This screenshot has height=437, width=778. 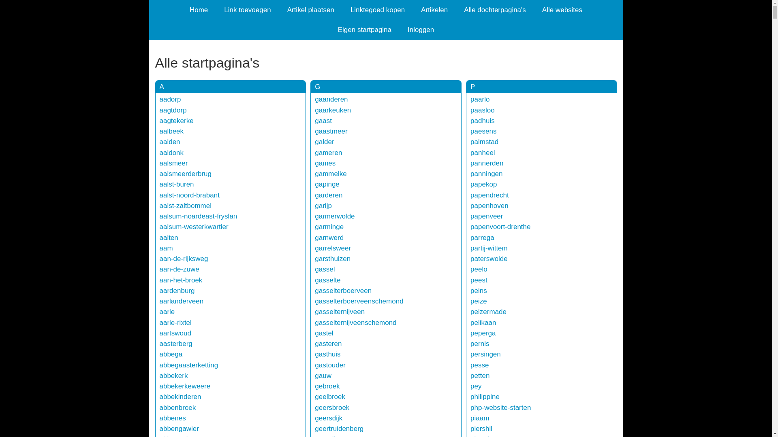 What do you see at coordinates (179, 269) in the screenshot?
I see `aan-de-zuwe` at bounding box center [179, 269].